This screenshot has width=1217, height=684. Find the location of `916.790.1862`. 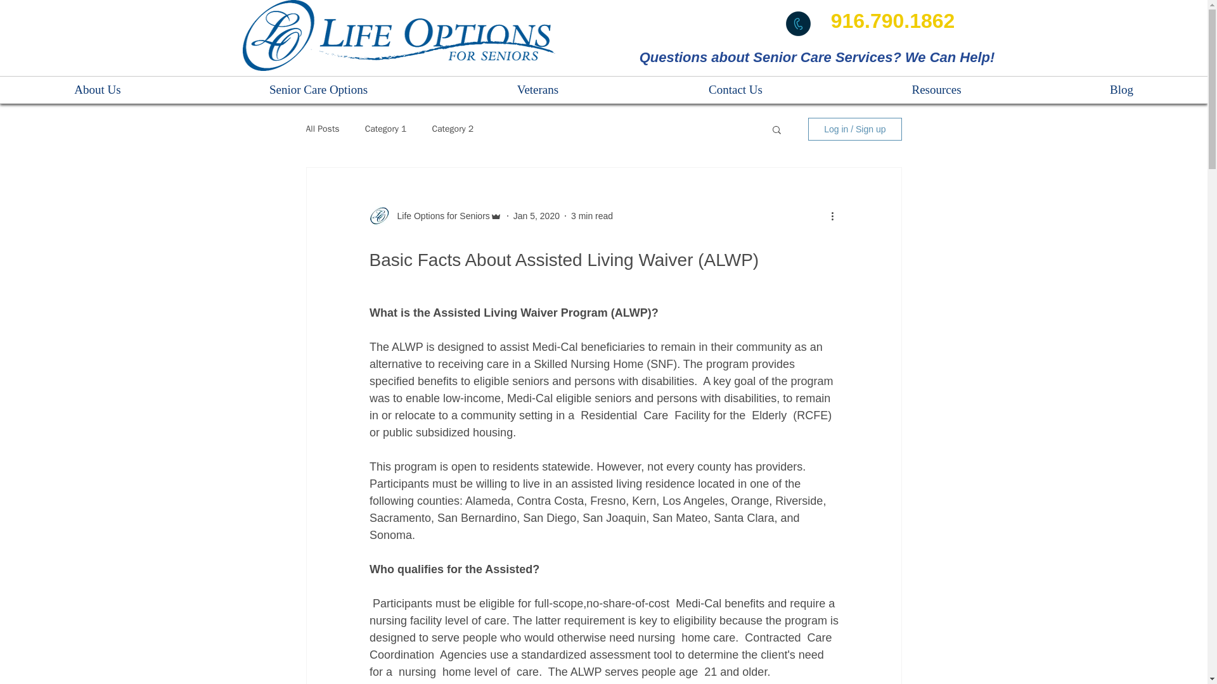

916.790.1862 is located at coordinates (893, 20).